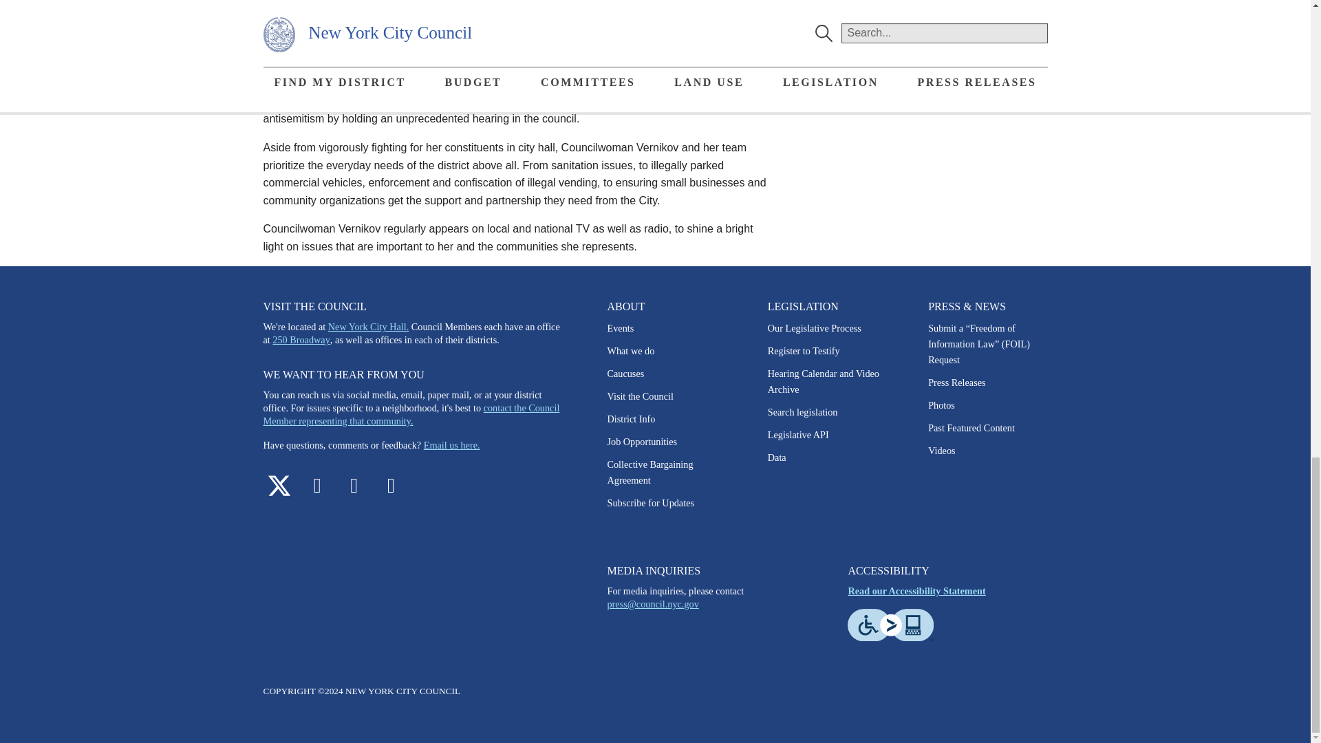 Image resolution: width=1321 pixels, height=743 pixels. Describe the element at coordinates (649, 472) in the screenshot. I see `Collective Bargaining Agreement` at that location.